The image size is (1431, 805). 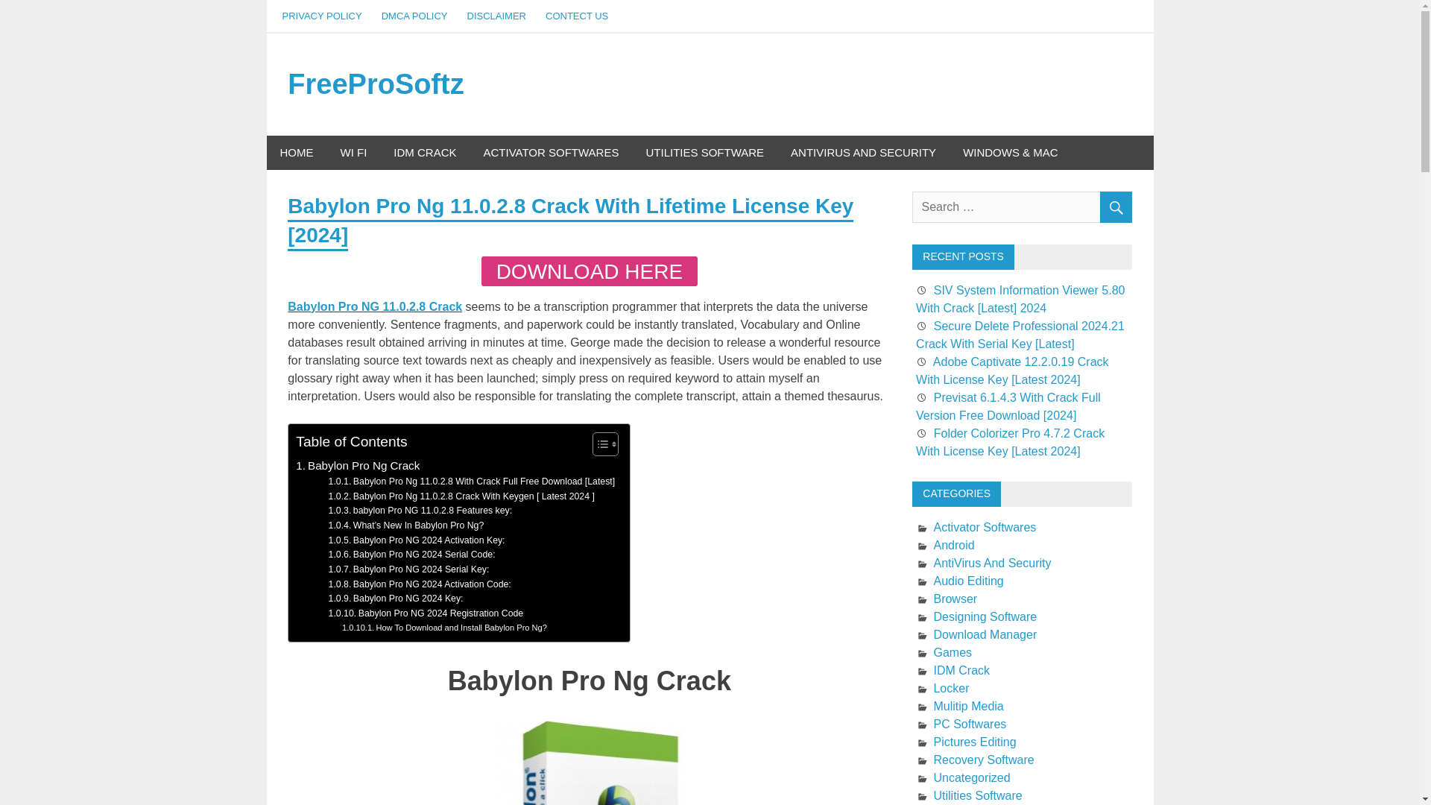 What do you see at coordinates (297, 153) in the screenshot?
I see `HOME` at bounding box center [297, 153].